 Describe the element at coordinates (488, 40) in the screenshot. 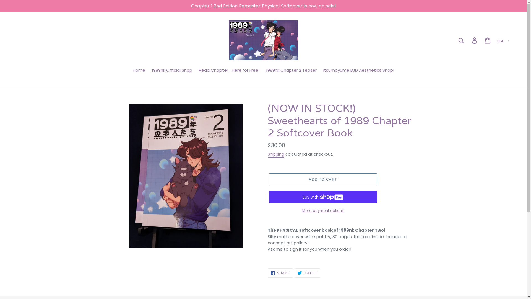

I see `Cart` at that location.